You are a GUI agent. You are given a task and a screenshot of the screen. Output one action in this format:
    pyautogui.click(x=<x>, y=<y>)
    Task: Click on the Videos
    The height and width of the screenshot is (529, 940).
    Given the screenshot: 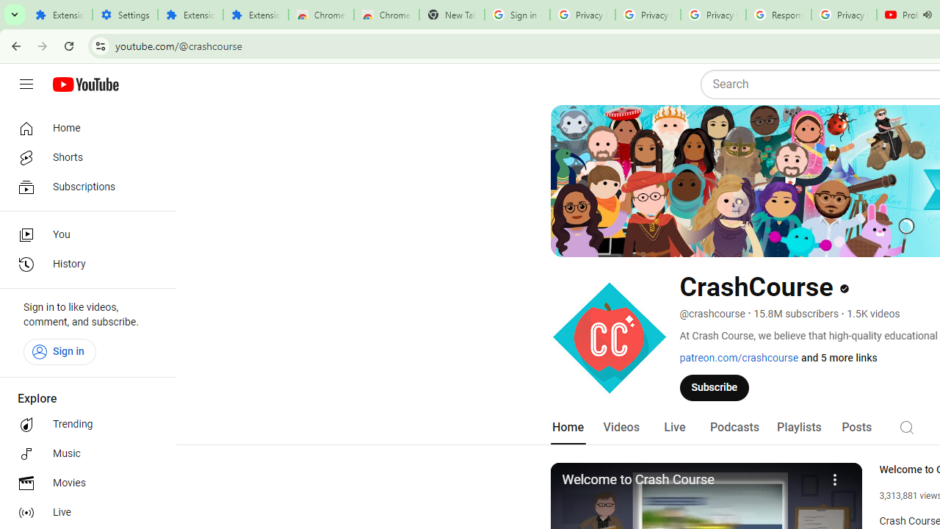 What is the action you would take?
    pyautogui.click(x=621, y=428)
    